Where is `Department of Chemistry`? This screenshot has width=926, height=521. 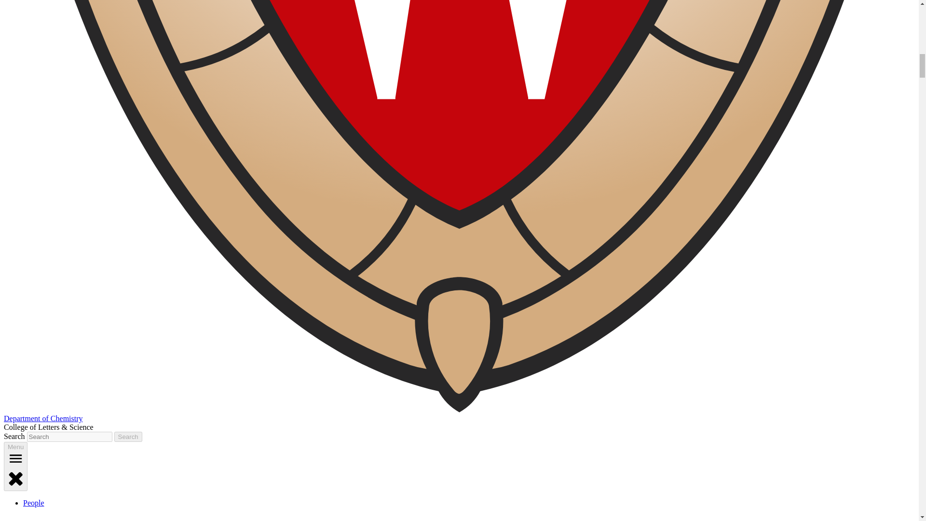
Department of Chemistry is located at coordinates (43, 418).